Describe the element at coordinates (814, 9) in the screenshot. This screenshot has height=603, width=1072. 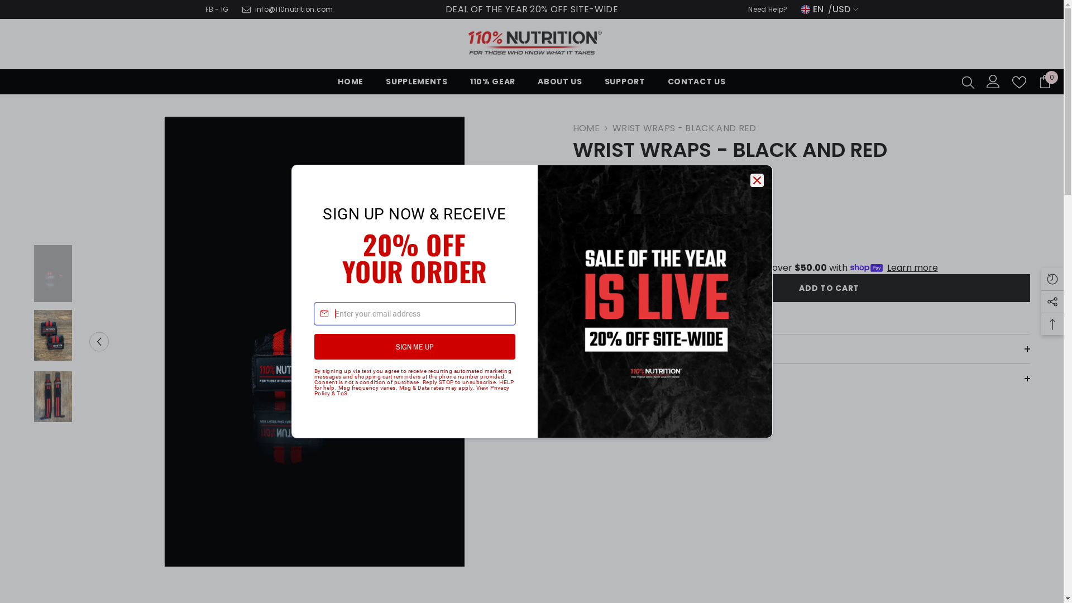
I see `EN` at that location.